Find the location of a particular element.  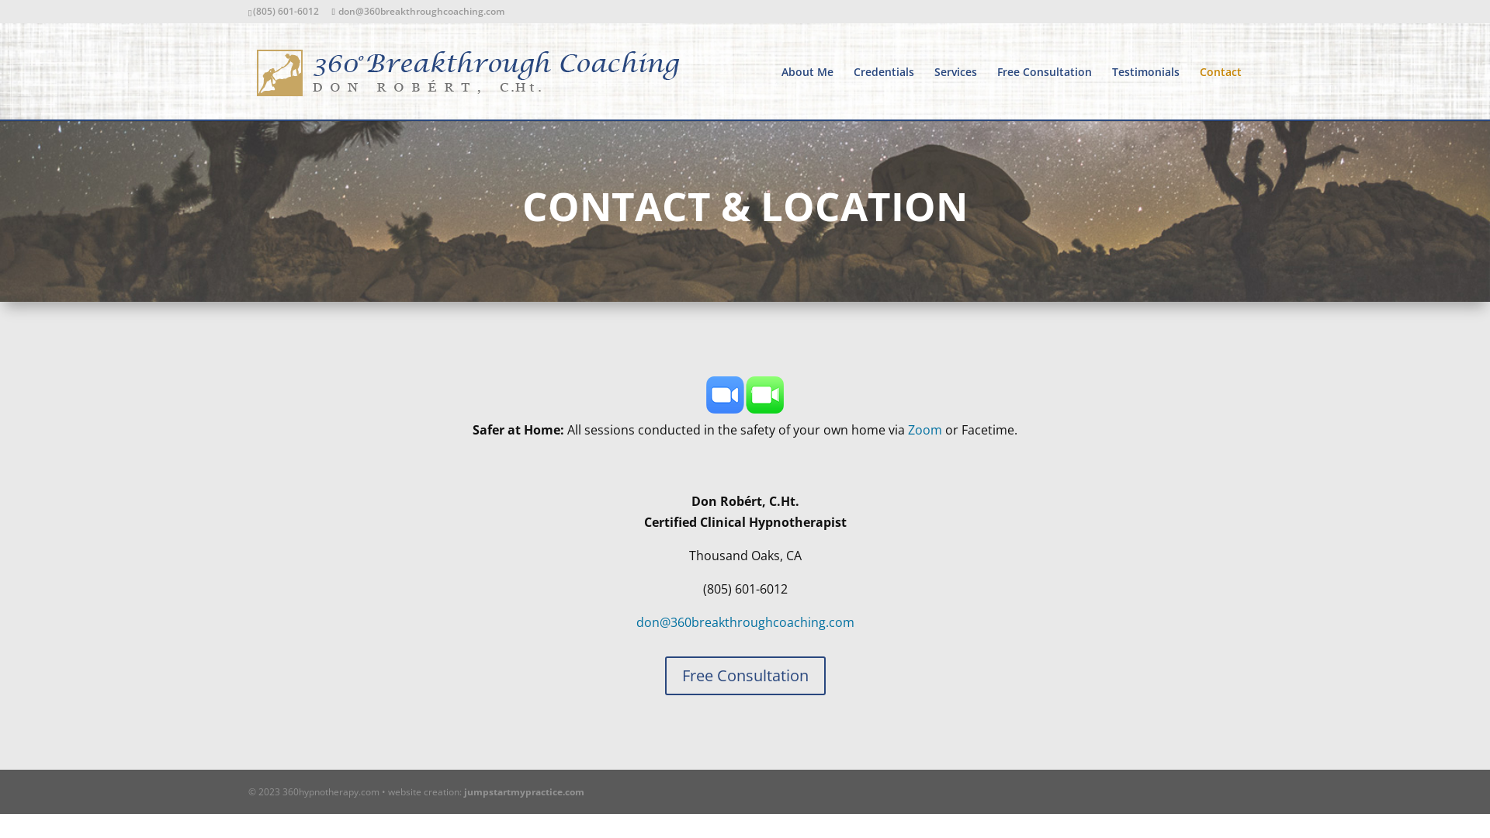

Services is located at coordinates (956, 93).